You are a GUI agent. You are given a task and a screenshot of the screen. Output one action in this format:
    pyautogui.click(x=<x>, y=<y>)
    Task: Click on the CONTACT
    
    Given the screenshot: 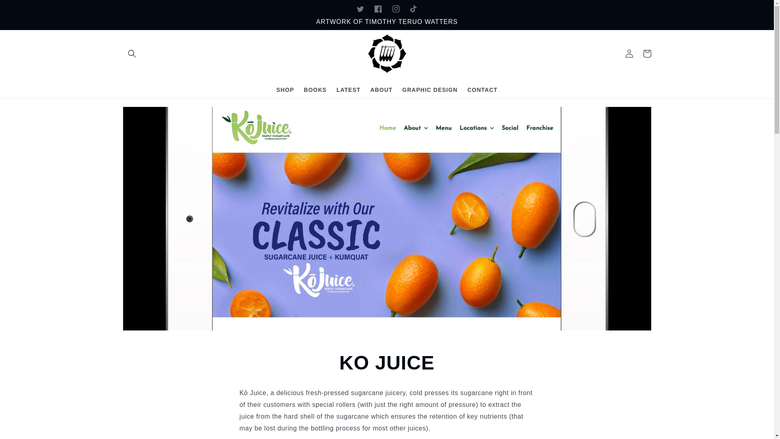 What is the action you would take?
    pyautogui.click(x=482, y=89)
    